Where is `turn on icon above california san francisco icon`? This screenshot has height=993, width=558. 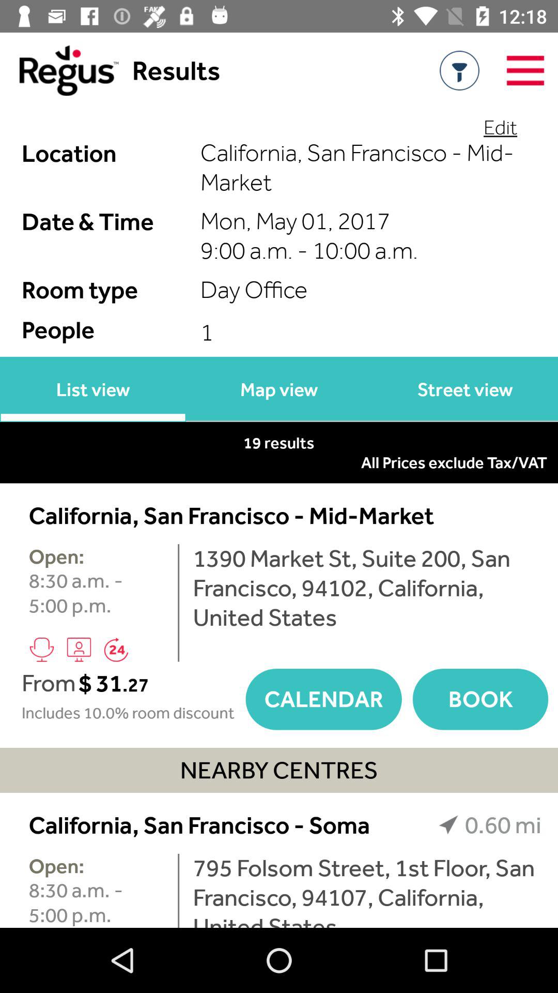
turn on icon above california san francisco icon is located at coordinates (279, 462).